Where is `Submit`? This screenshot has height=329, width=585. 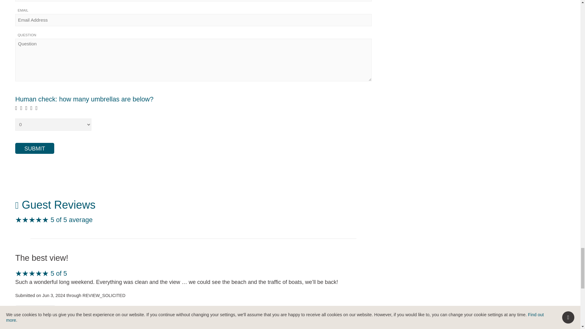
Submit is located at coordinates (35, 148).